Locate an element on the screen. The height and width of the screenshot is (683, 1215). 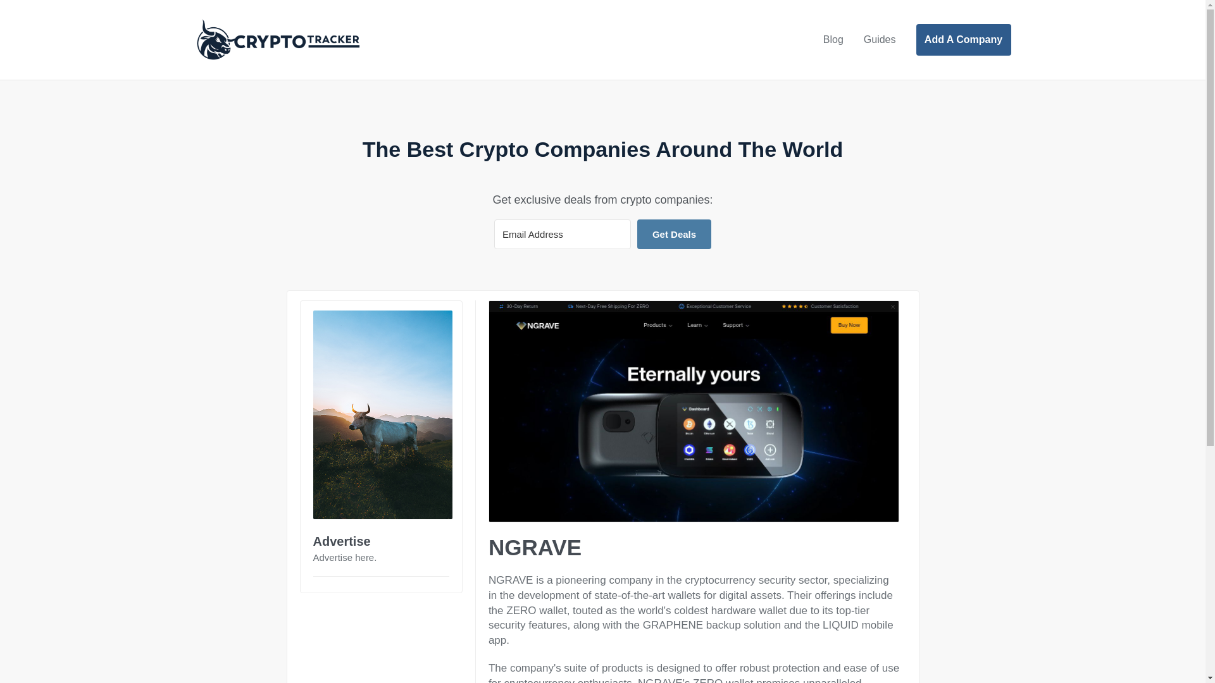
Add A Company is located at coordinates (963, 39).